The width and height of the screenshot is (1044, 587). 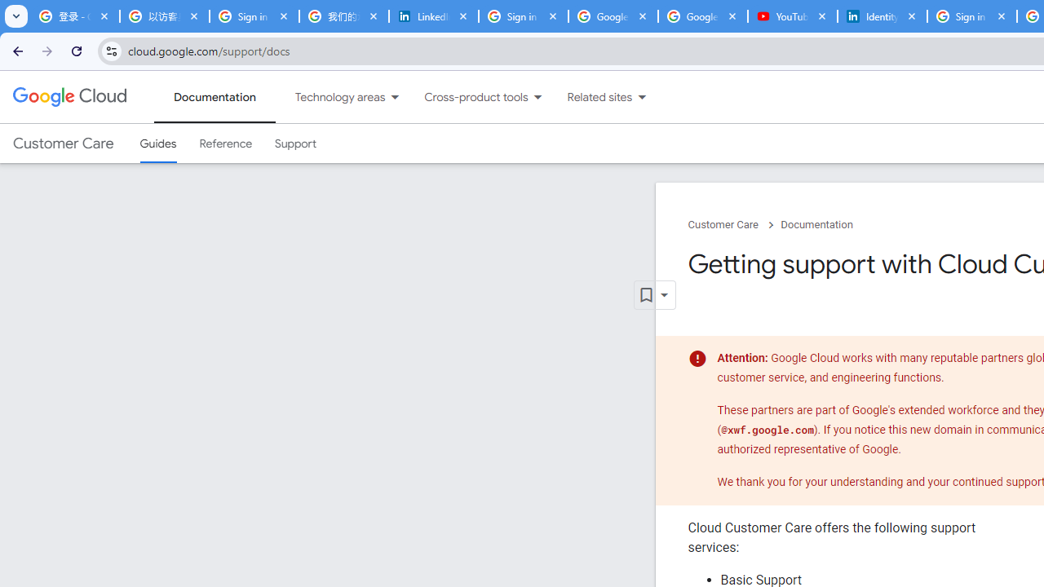 I want to click on Support, so click(x=295, y=143).